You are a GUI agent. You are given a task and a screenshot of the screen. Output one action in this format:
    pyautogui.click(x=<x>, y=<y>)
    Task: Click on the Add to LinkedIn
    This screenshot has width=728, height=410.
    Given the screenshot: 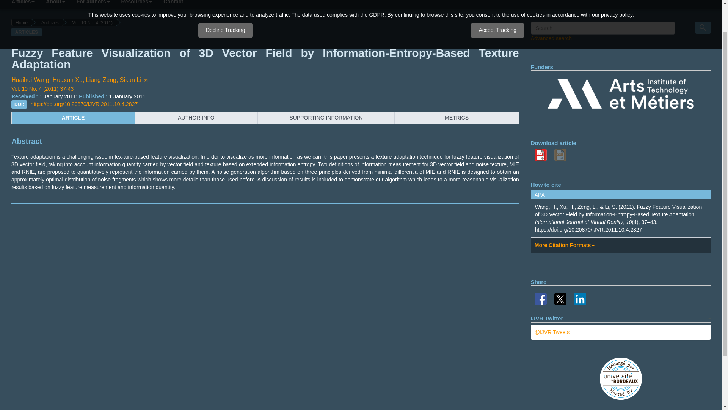 What is the action you would take?
    pyautogui.click(x=580, y=298)
    